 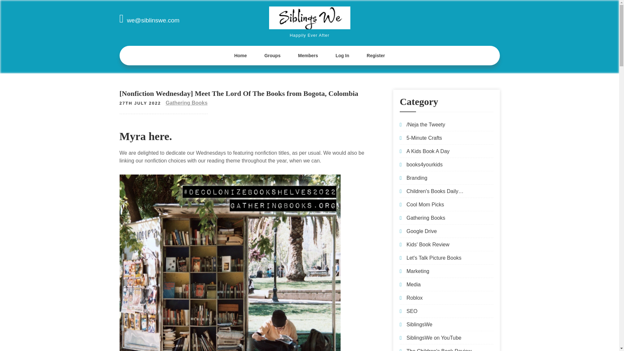 What do you see at coordinates (422, 231) in the screenshot?
I see `Google Drive` at bounding box center [422, 231].